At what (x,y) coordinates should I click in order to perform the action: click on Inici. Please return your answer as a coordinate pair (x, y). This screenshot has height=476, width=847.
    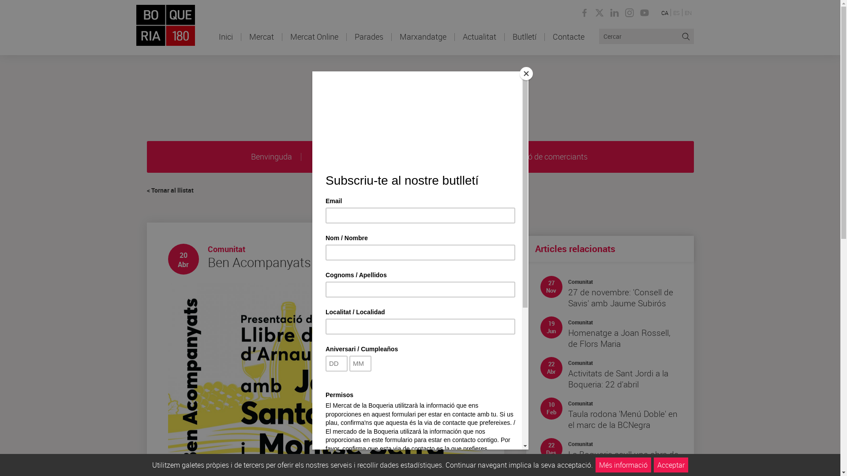
    Looking at the image, I should click on (226, 44).